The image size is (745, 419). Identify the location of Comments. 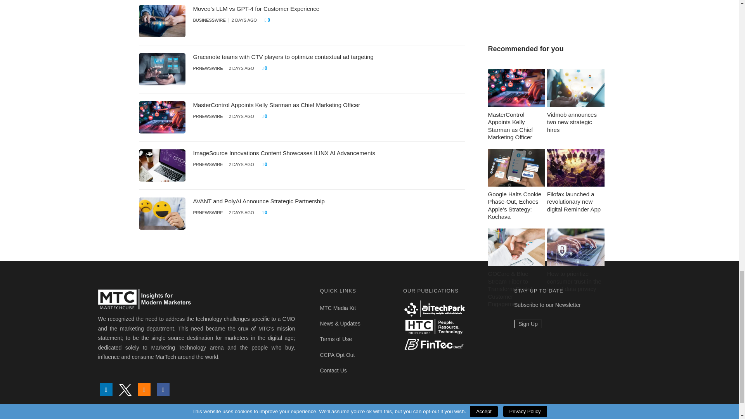
(269, 20).